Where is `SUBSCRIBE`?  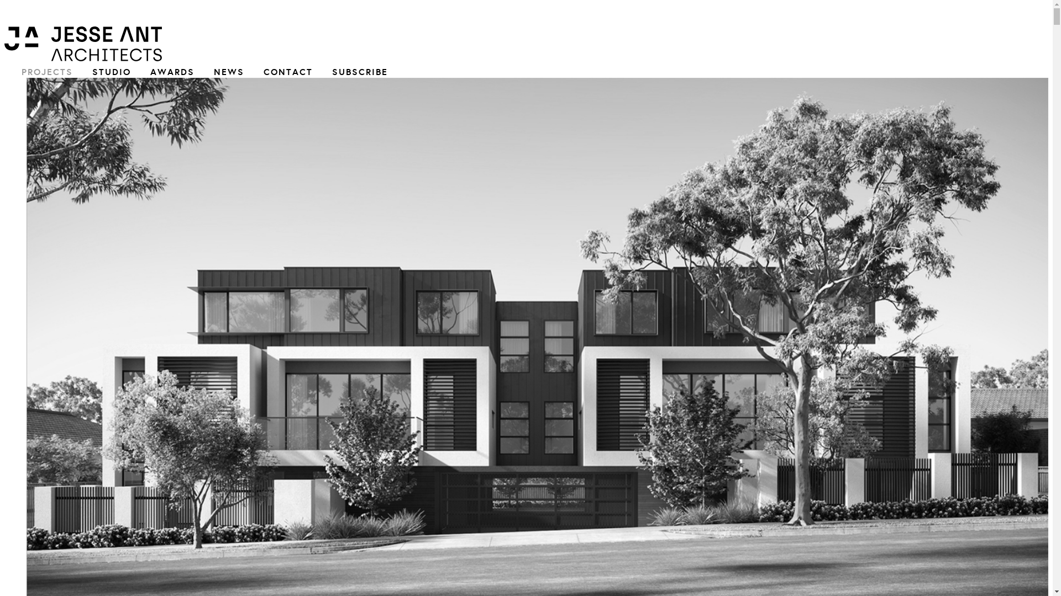
SUBSCRIBE is located at coordinates (360, 72).